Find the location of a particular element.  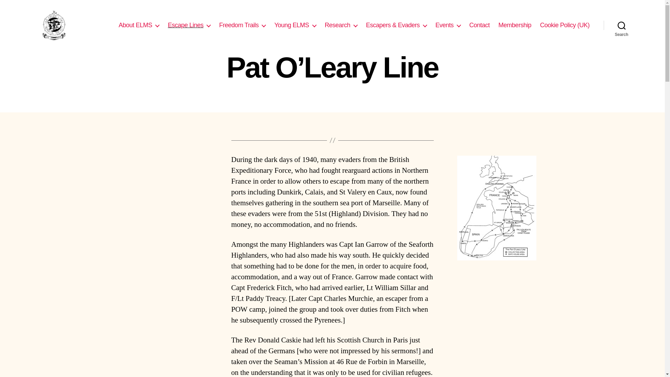

Freedom Trails is located at coordinates (242, 25).